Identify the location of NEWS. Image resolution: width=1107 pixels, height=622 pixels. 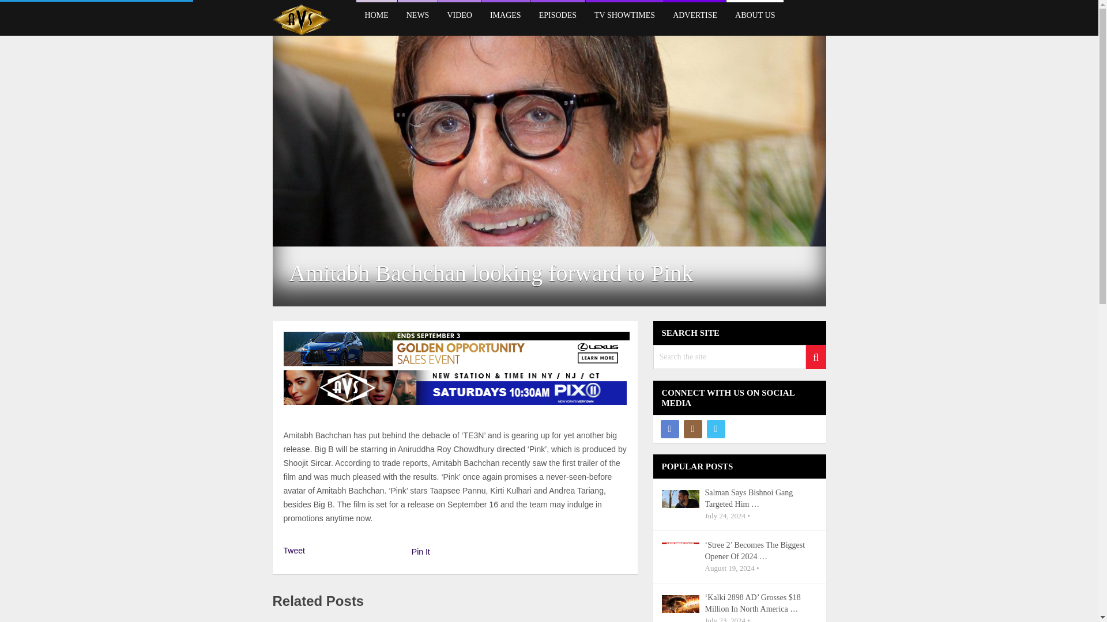
(417, 14).